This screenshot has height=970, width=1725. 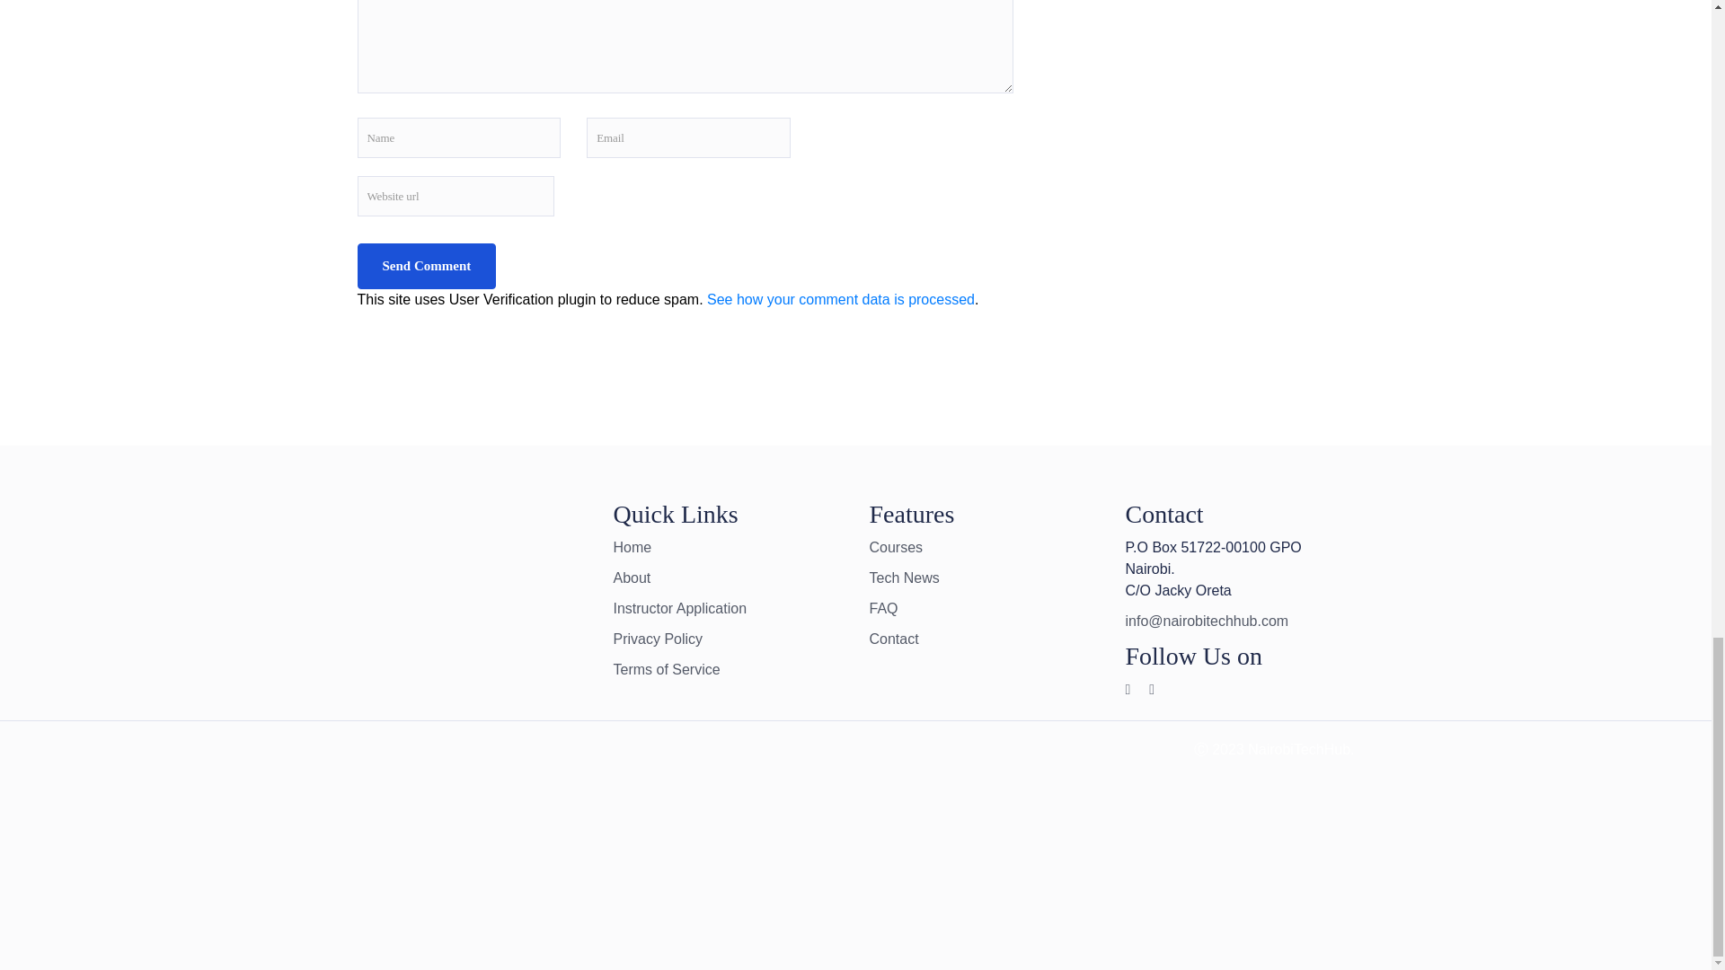 What do you see at coordinates (657, 639) in the screenshot?
I see `Privacy Policy` at bounding box center [657, 639].